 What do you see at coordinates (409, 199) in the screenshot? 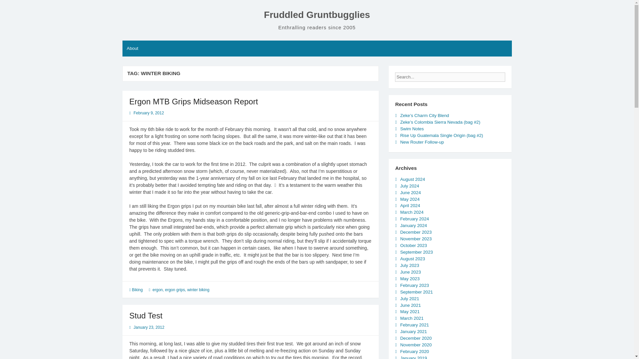
I see `May 2024` at bounding box center [409, 199].